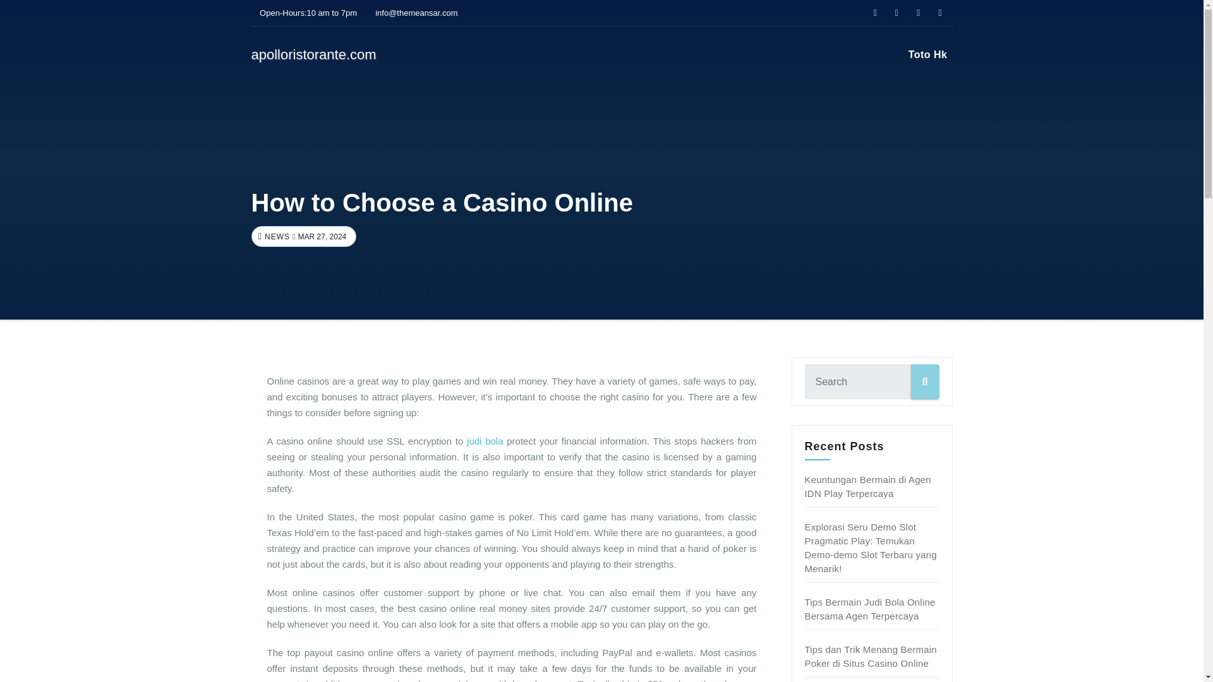 Image resolution: width=1213 pixels, height=682 pixels. What do you see at coordinates (871, 656) in the screenshot?
I see `Tips dan Trik Menang Bermain Poker di Situs Casino Online` at bounding box center [871, 656].